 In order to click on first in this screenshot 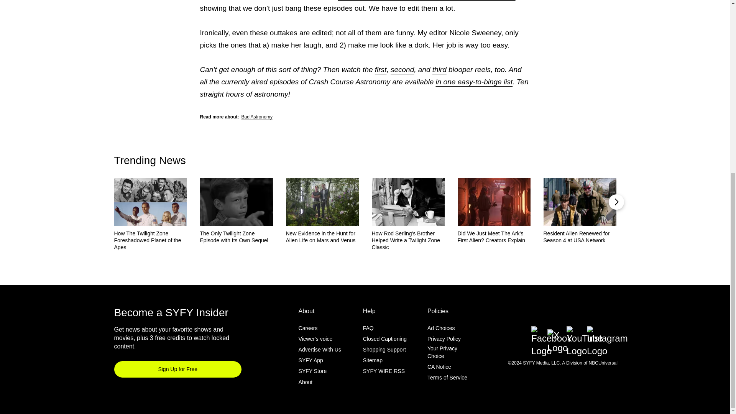, I will do `click(381, 69)`.